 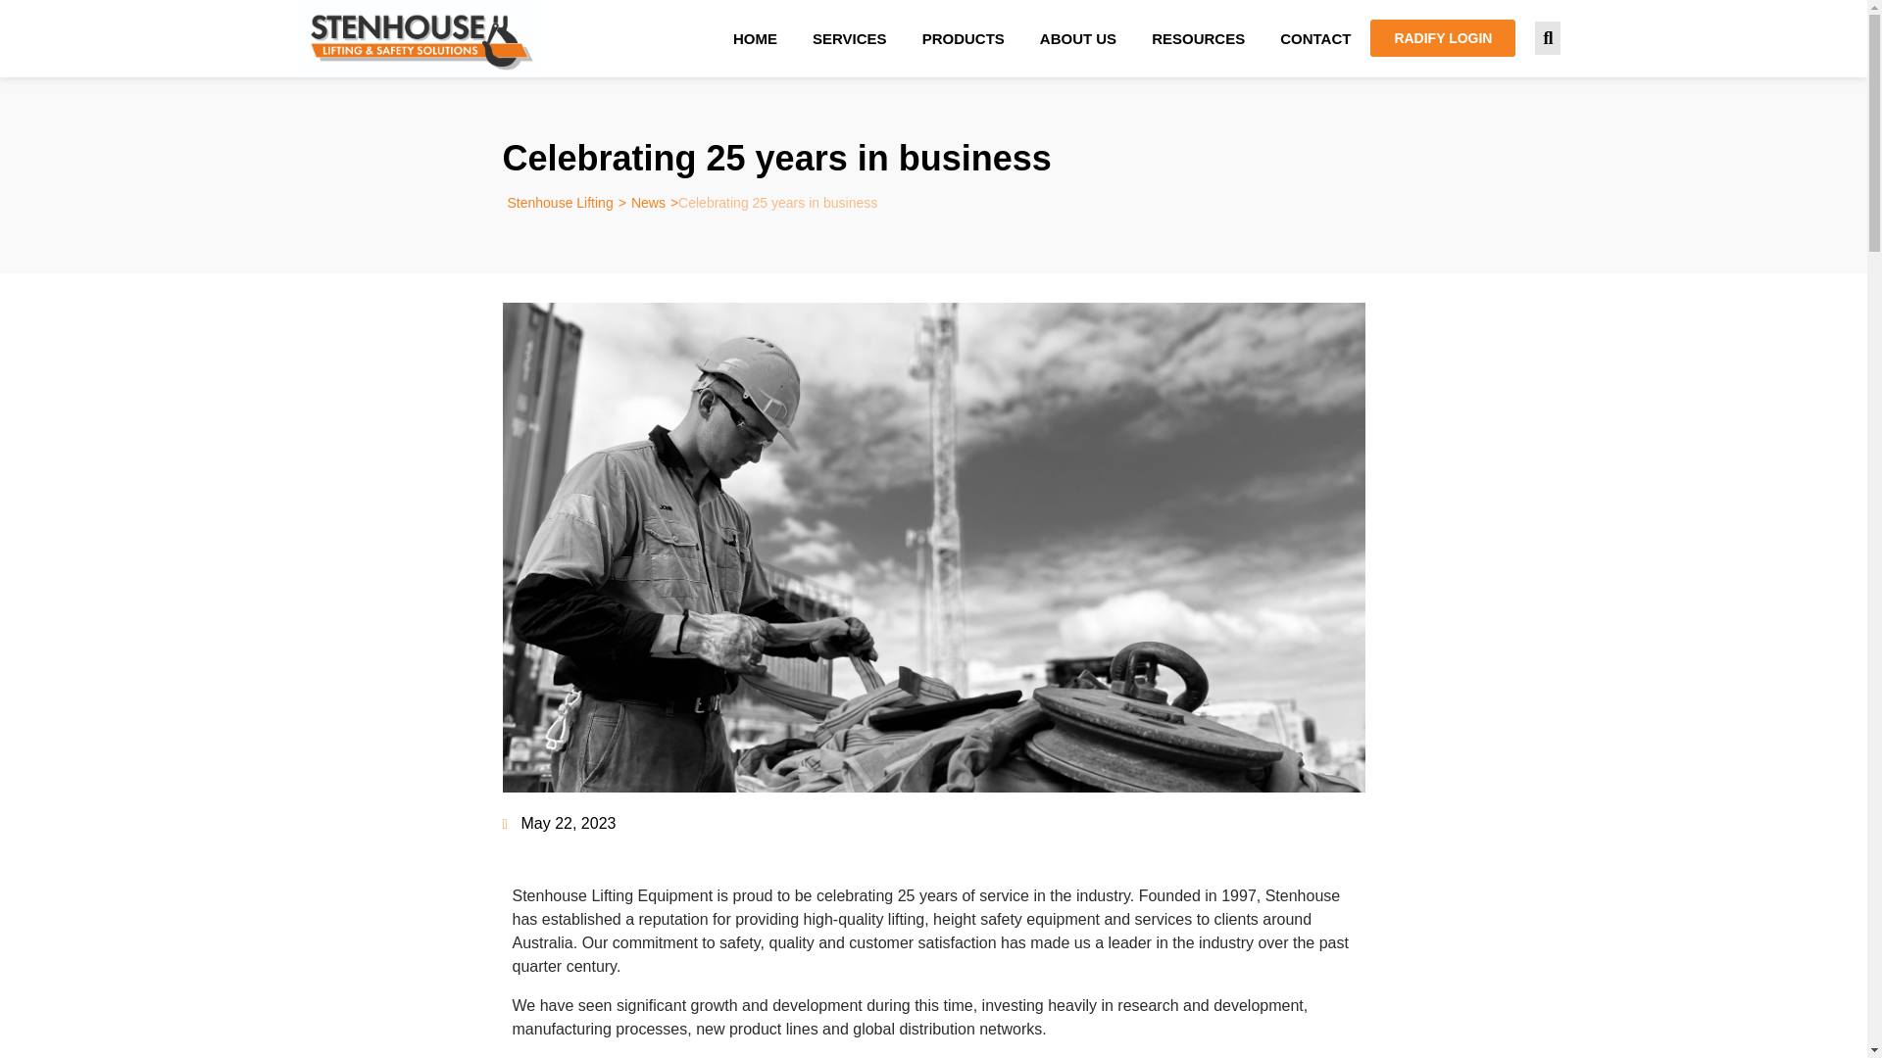 I want to click on Go to Stenhouse Lifting., so click(x=561, y=202).